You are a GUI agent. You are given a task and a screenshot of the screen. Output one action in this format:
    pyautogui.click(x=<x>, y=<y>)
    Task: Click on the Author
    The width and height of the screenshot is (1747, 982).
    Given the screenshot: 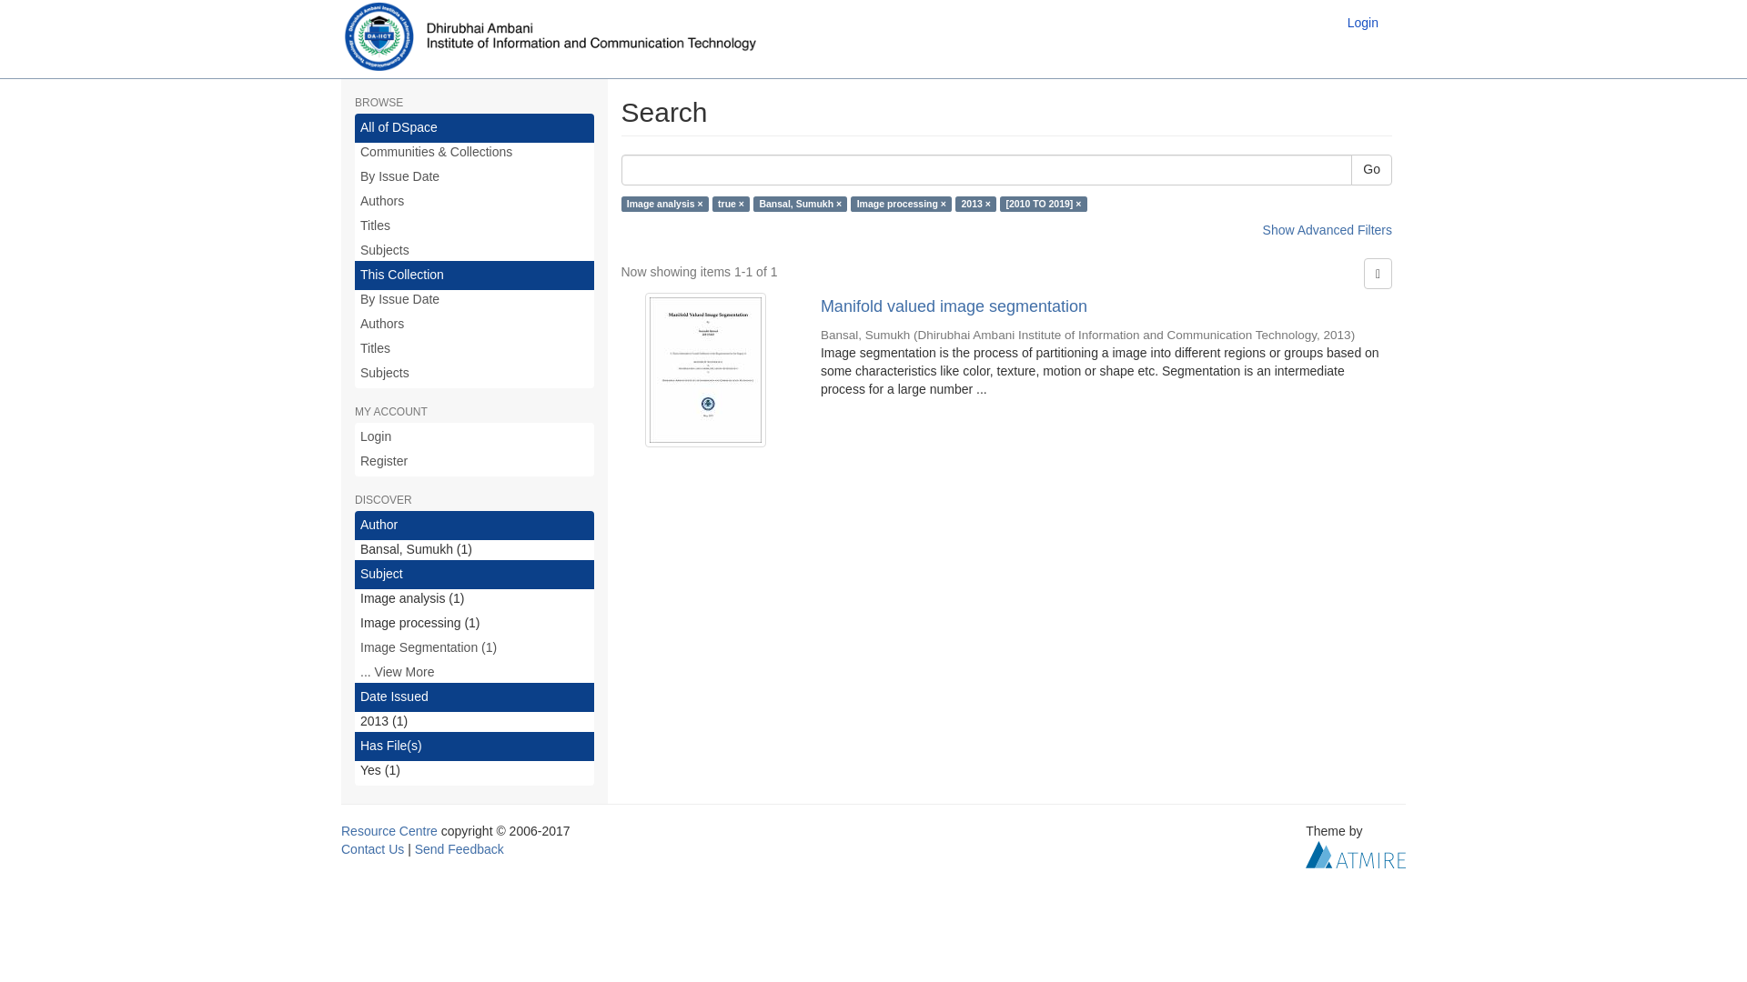 What is the action you would take?
    pyautogui.click(x=473, y=526)
    